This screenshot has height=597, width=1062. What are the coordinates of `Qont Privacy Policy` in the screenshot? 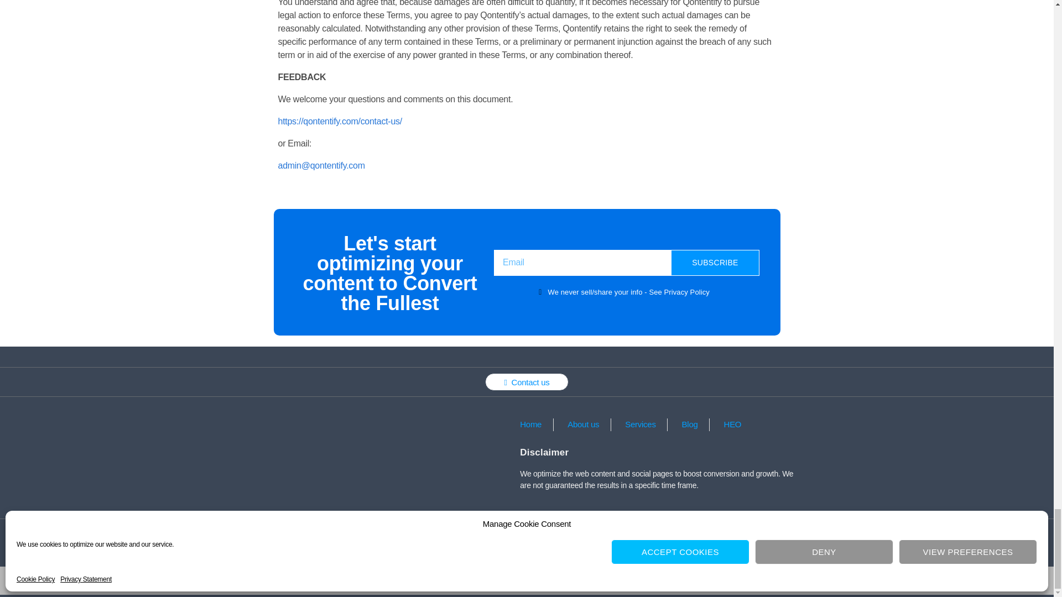 It's located at (373, 534).